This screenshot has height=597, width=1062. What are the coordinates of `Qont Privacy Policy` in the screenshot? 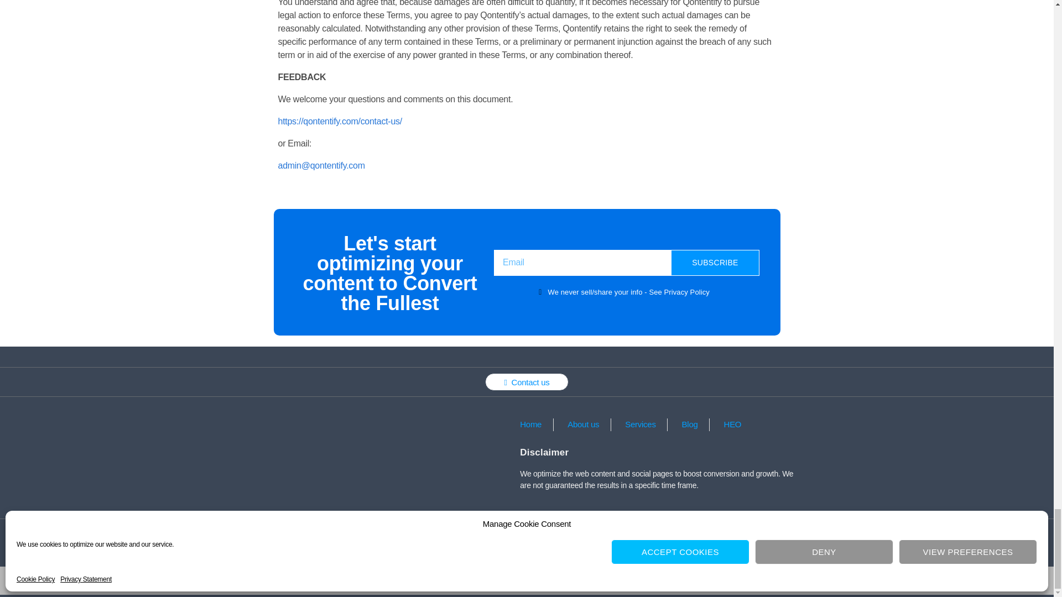 It's located at (373, 534).